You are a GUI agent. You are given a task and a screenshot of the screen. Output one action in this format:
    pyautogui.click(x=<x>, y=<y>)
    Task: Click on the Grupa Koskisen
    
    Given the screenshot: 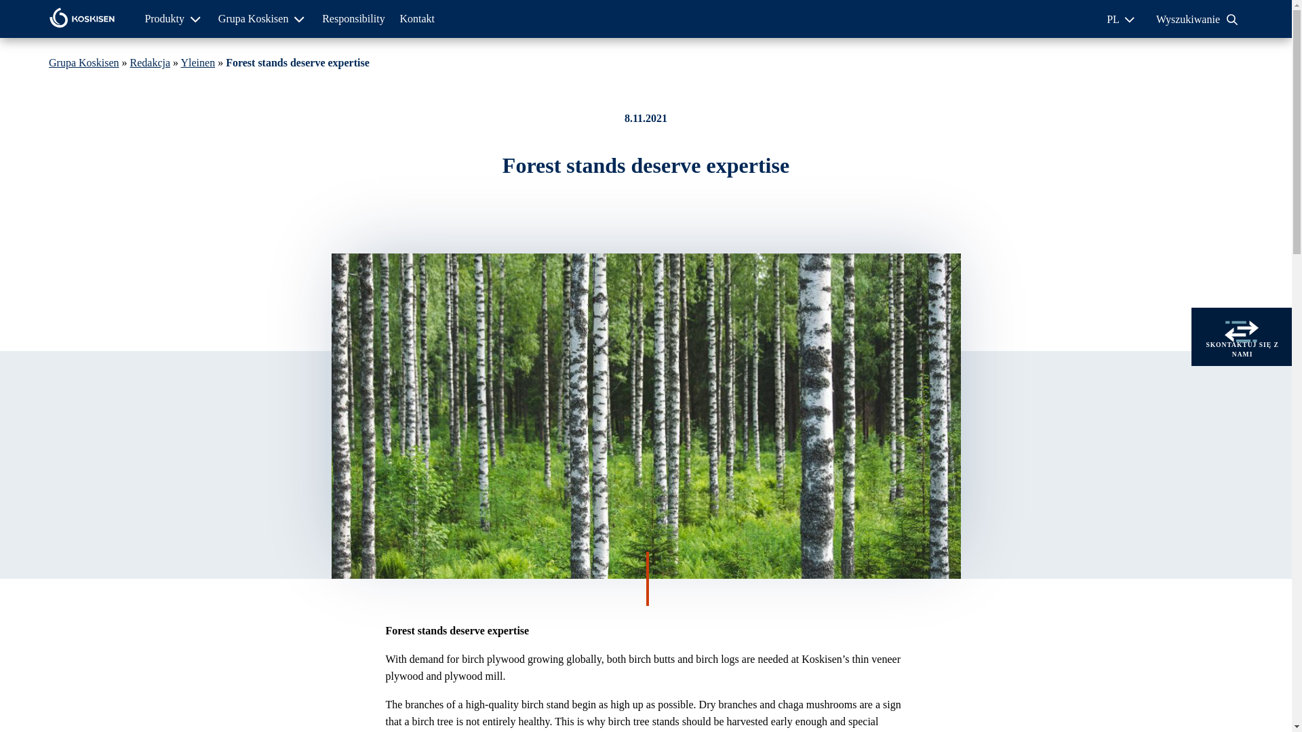 What is the action you would take?
    pyautogui.click(x=254, y=18)
    